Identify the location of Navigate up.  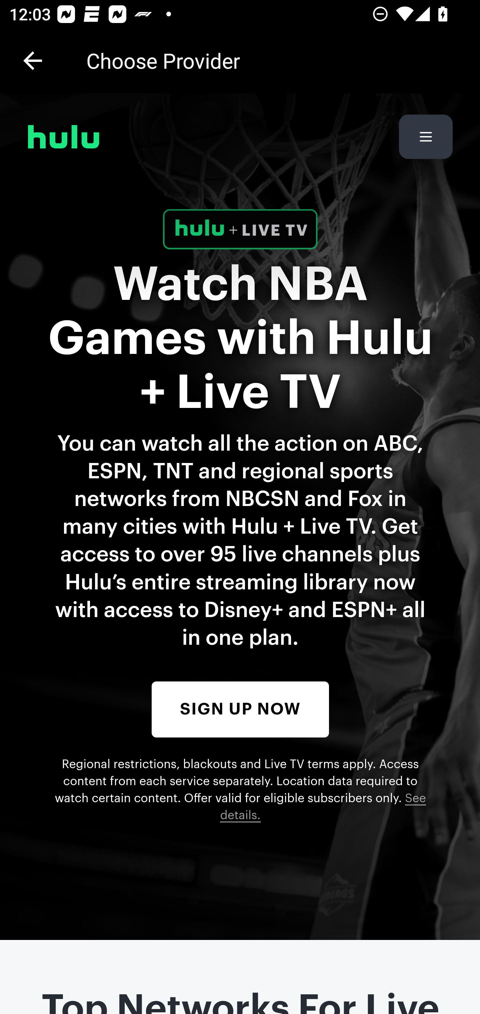
(33, 61).